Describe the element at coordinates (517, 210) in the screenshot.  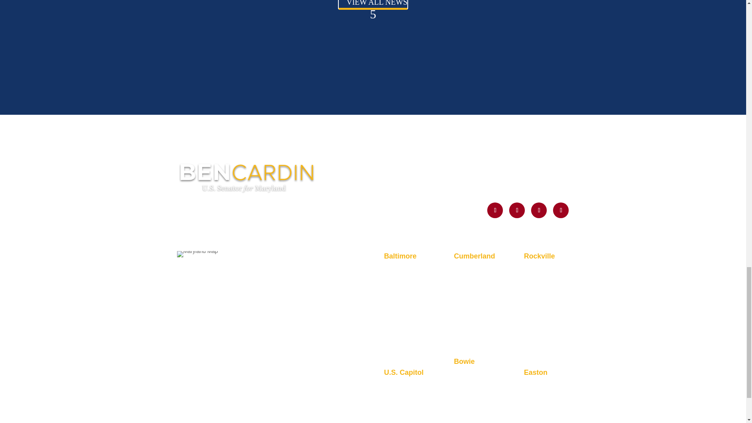
I see `Follow on Instagram` at that location.